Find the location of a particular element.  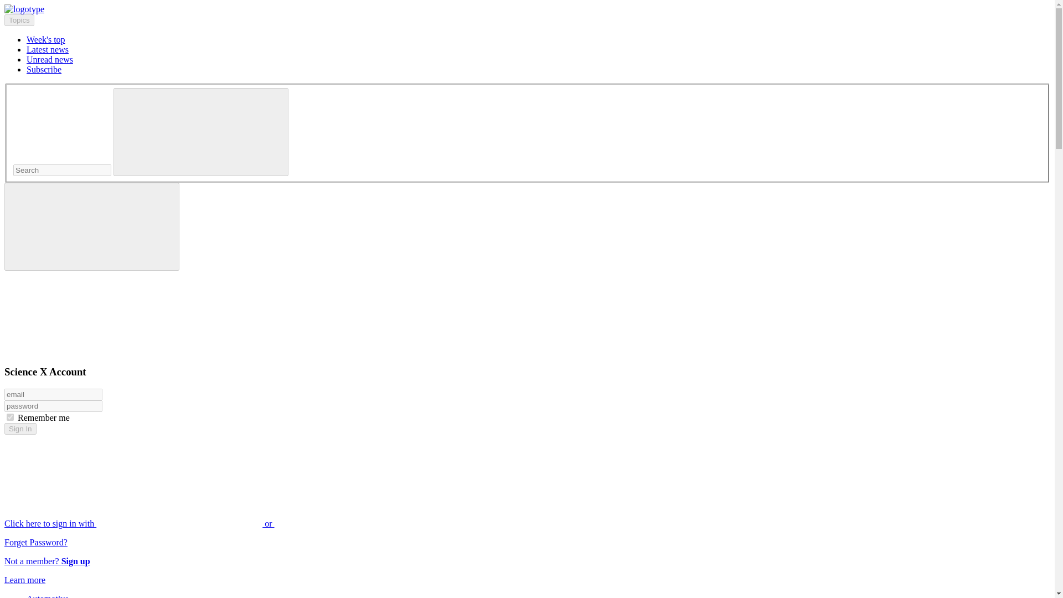

Unread news is located at coordinates (50, 59).